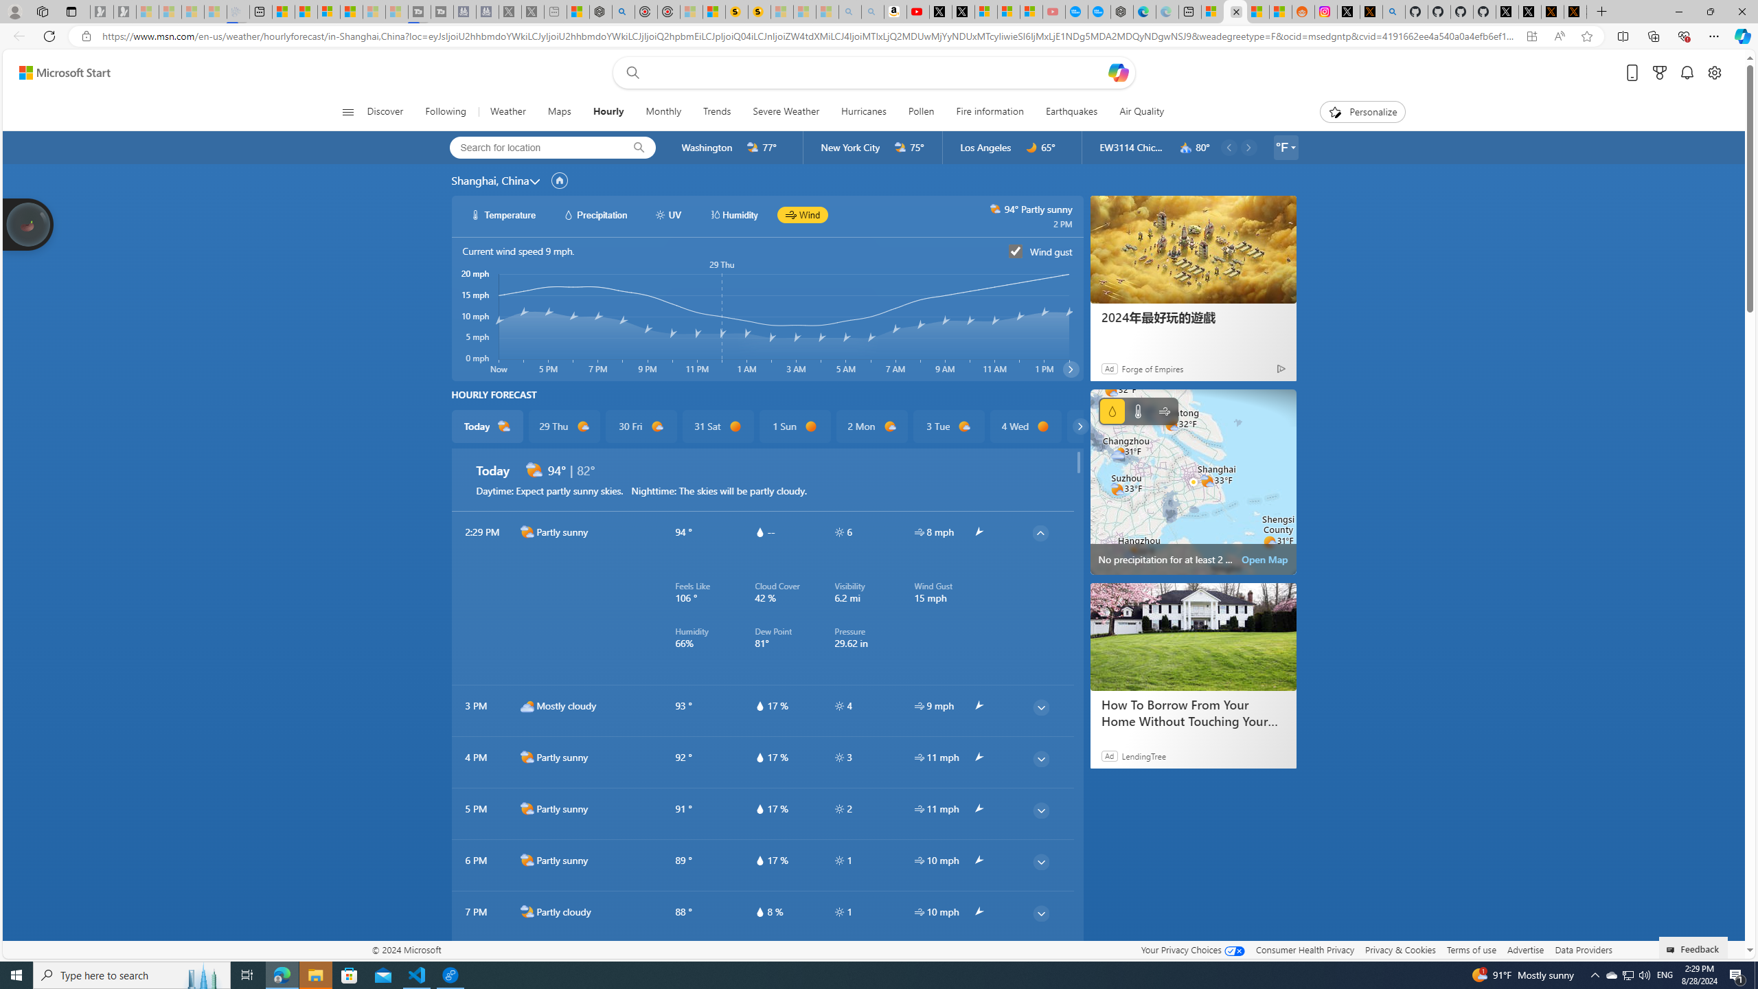 Image resolution: width=1758 pixels, height=989 pixels. What do you see at coordinates (1348, 12) in the screenshot?
I see `Log in to X / X` at bounding box center [1348, 12].